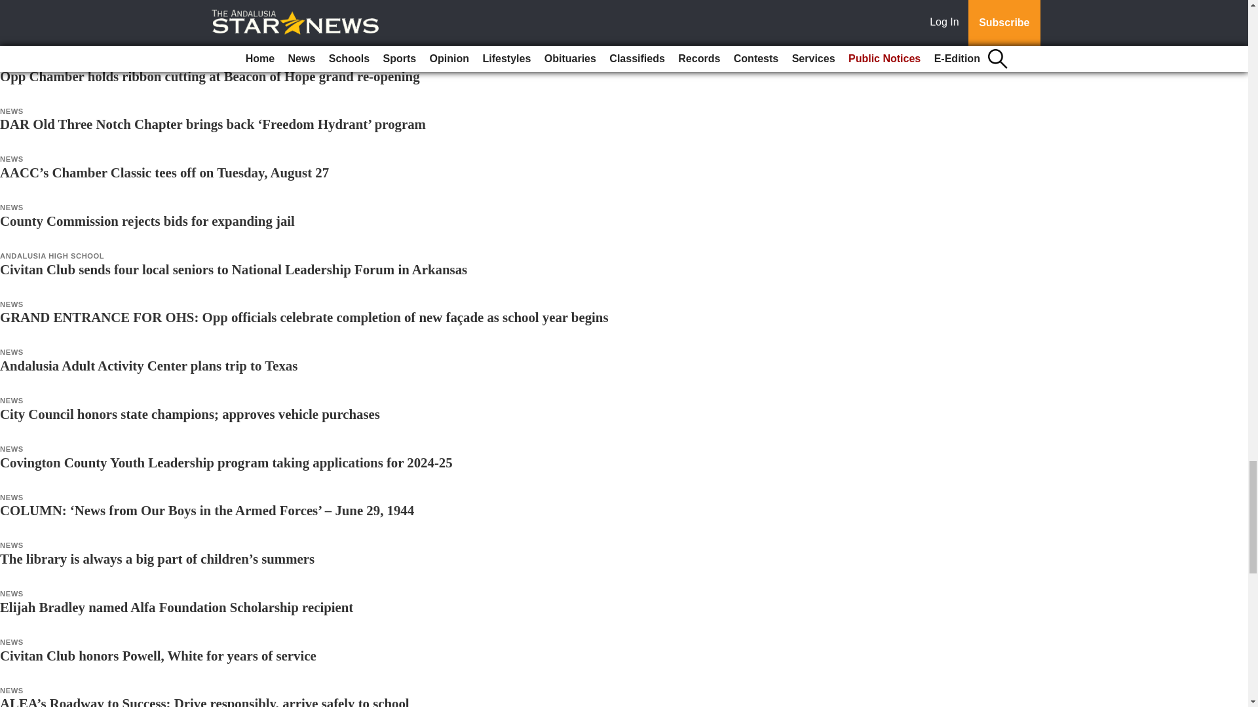 This screenshot has height=707, width=1258. Describe the element at coordinates (148, 365) in the screenshot. I see `Andalusia Adult Activity Center plans trip to Texas` at that location.